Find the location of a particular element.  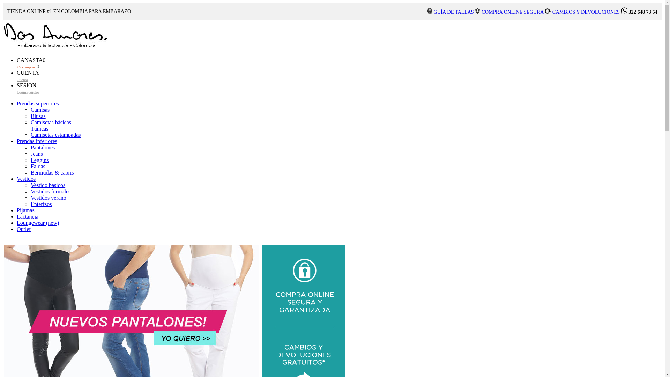

Outlet is located at coordinates (24, 229).